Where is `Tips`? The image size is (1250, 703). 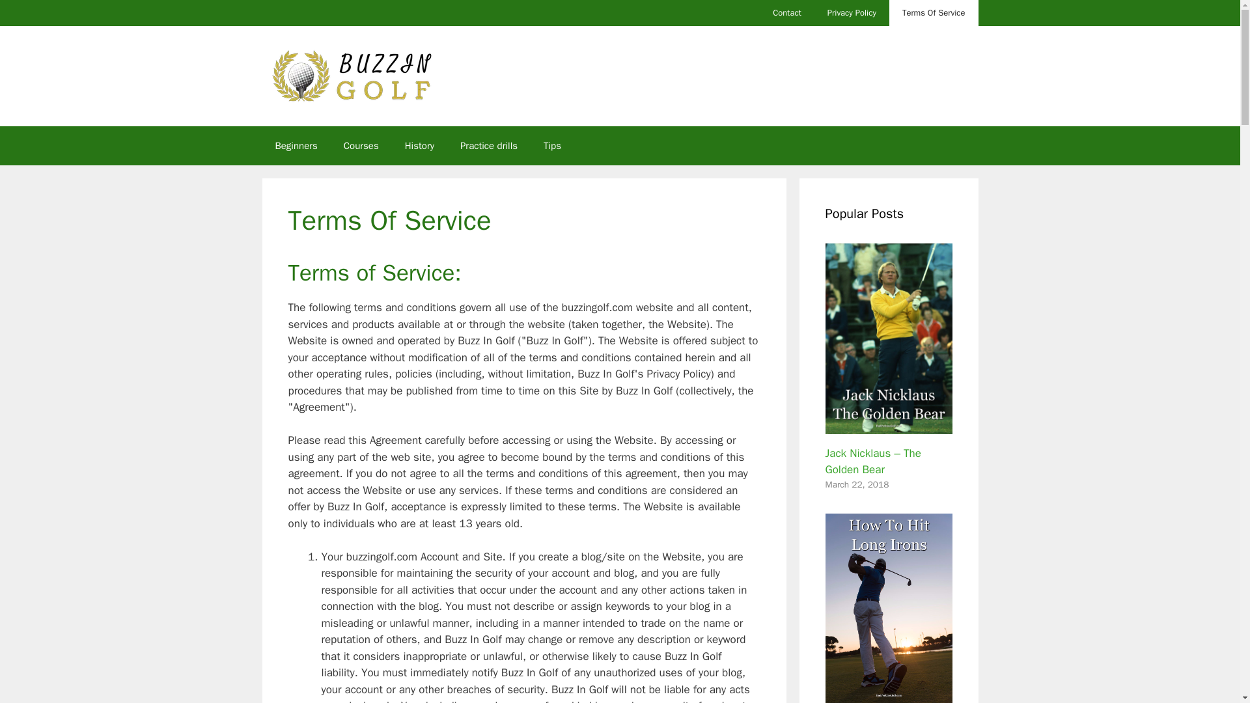 Tips is located at coordinates (552, 146).